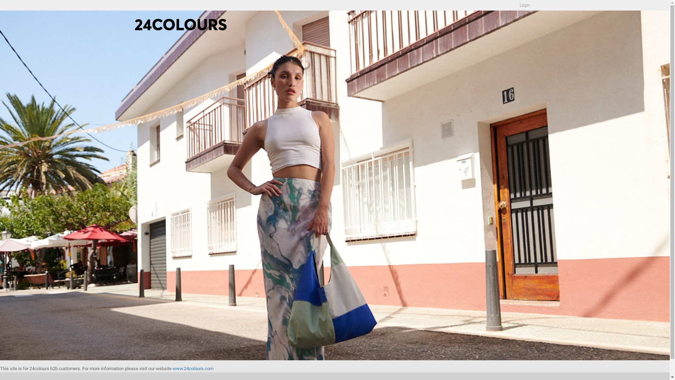  What do you see at coordinates (181, 25) in the screenshot?
I see `24colours b2b` at bounding box center [181, 25].